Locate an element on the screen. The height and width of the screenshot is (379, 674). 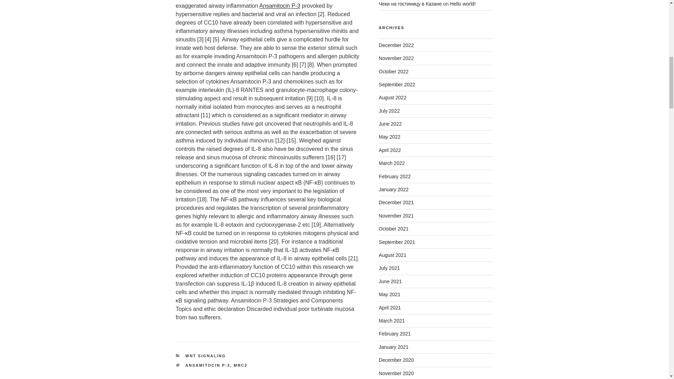
August 2022 is located at coordinates (392, 98).